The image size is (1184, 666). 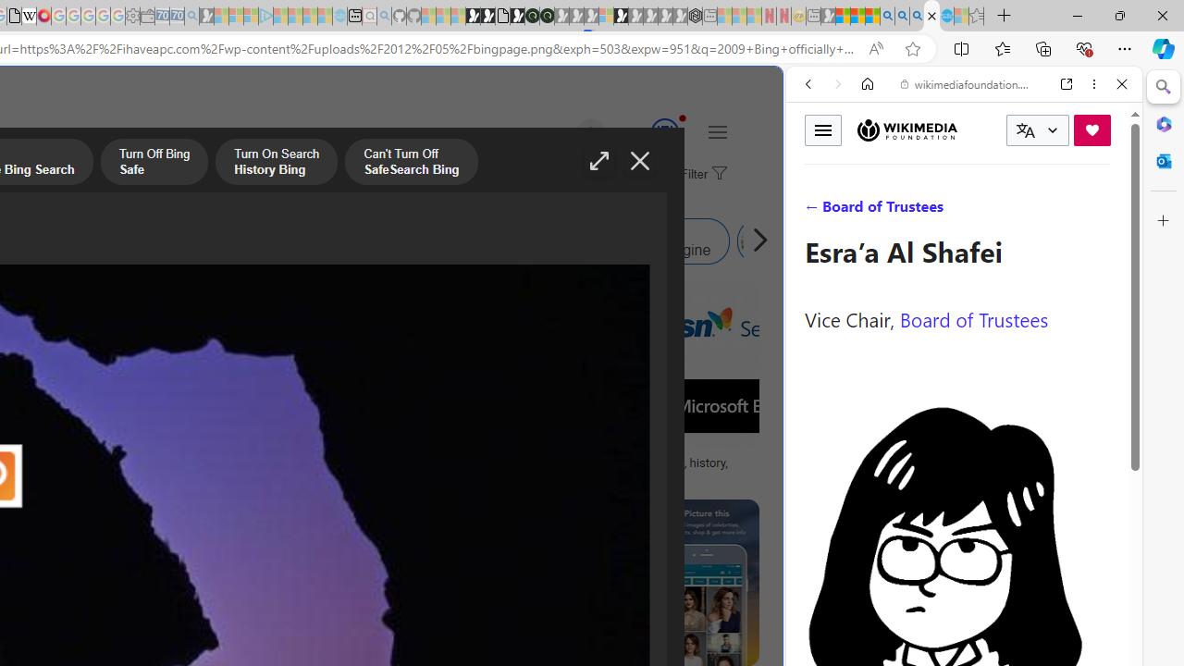 I want to click on Services - Maintenance | Sky Blue Bikes - Sky Blue Bikes, so click(x=946, y=17).